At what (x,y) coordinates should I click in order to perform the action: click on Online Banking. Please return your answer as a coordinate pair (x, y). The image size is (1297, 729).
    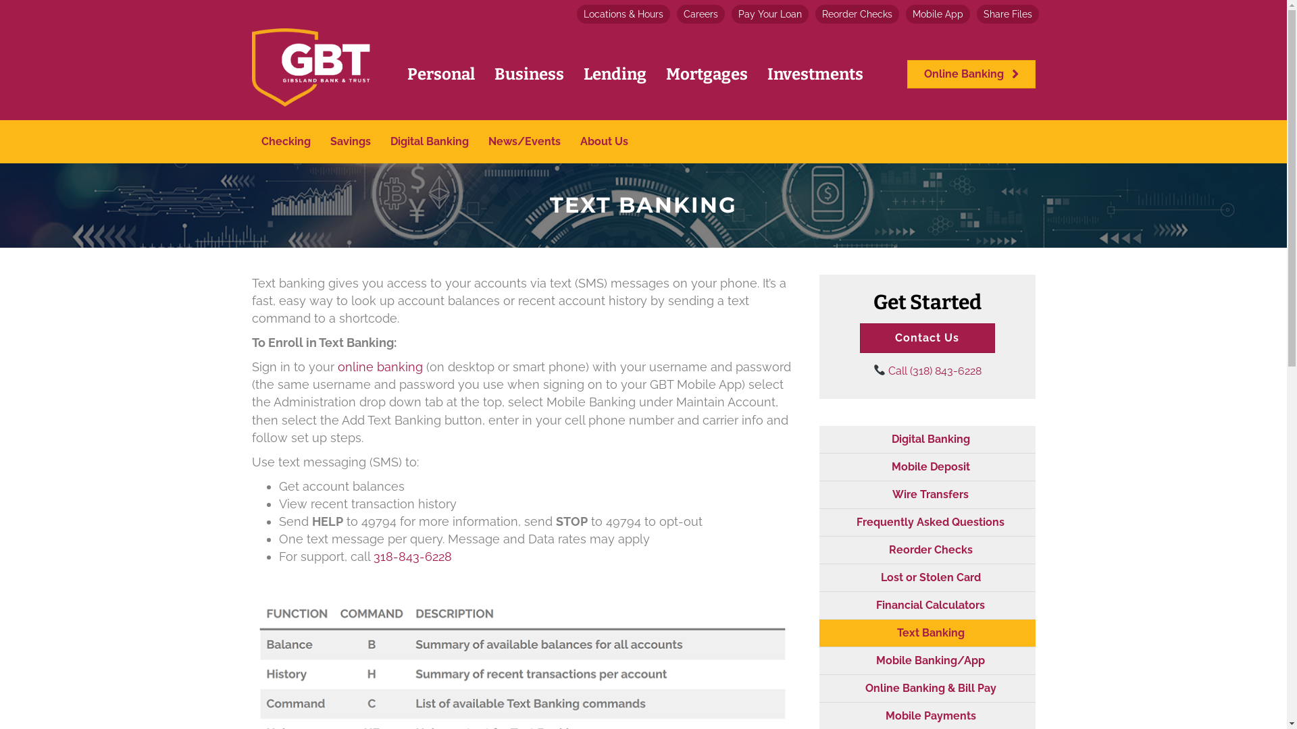
    Looking at the image, I should click on (971, 74).